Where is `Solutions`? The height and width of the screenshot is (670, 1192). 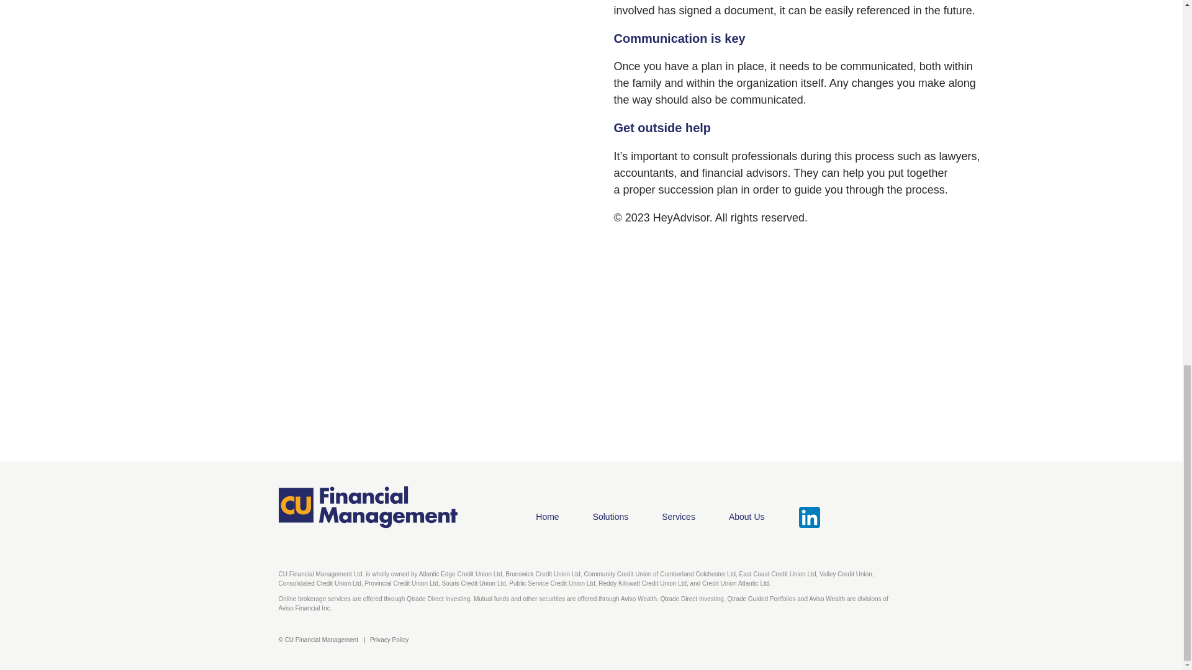 Solutions is located at coordinates (611, 517).